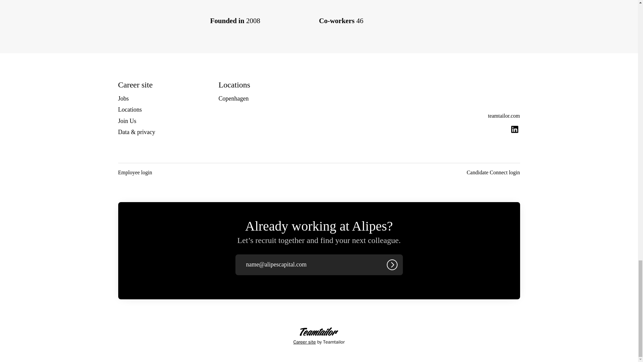  Describe the element at coordinates (504, 116) in the screenshot. I see `teamtailor.com` at that location.